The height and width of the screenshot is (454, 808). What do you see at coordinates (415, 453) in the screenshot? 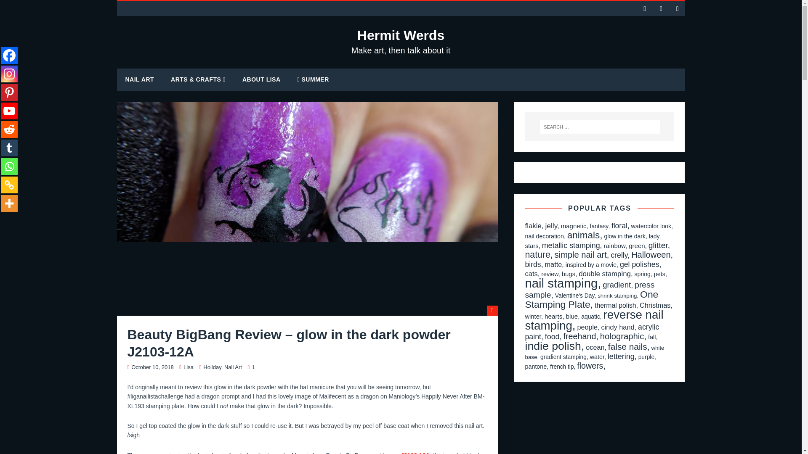
I see `J2103-12A` at bounding box center [415, 453].